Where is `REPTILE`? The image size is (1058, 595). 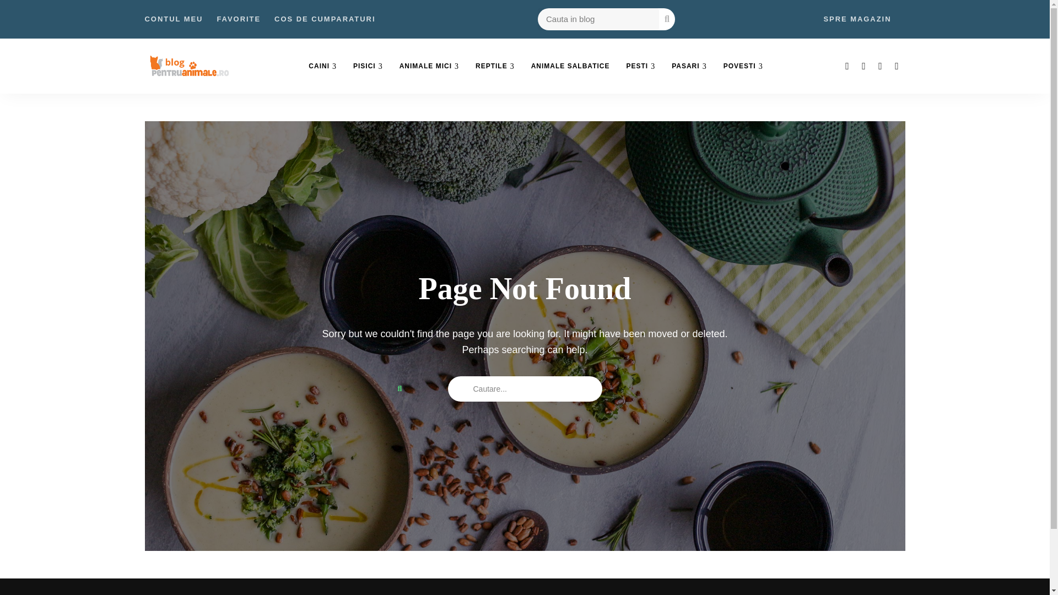 REPTILE is located at coordinates (495, 66).